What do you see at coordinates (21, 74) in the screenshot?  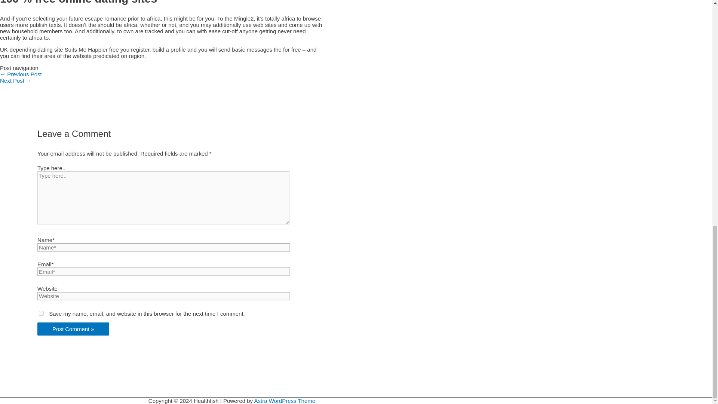 I see `No like pairing try immune regarding traidic elements` at bounding box center [21, 74].